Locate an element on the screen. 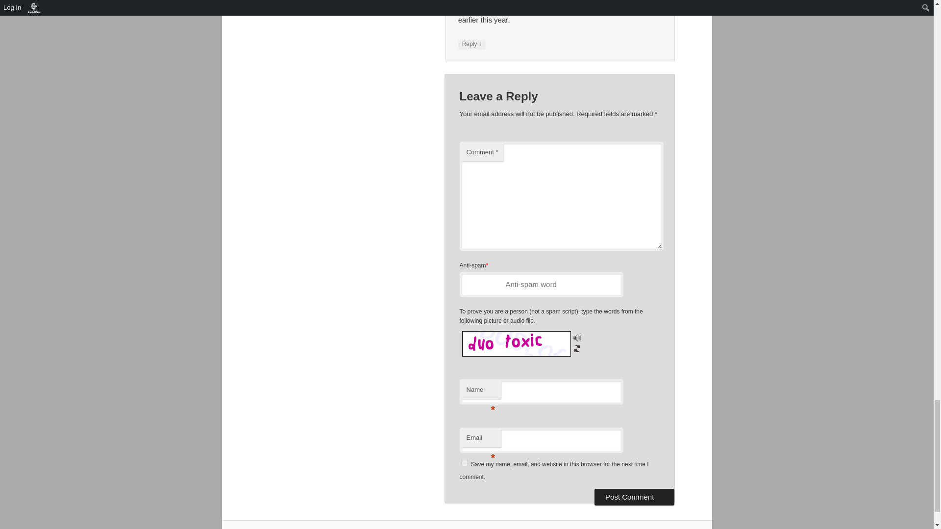 The width and height of the screenshot is (941, 529). yes is located at coordinates (465, 462).